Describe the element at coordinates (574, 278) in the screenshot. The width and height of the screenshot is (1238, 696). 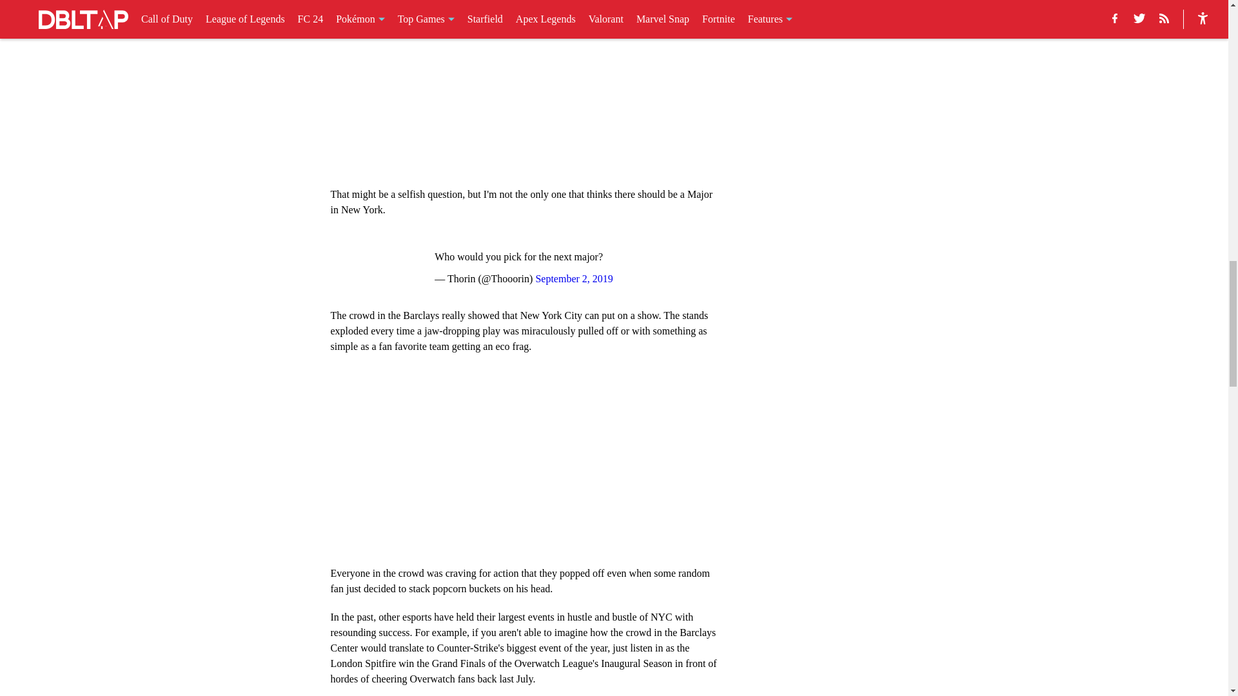
I see `September 2, 2019` at that location.